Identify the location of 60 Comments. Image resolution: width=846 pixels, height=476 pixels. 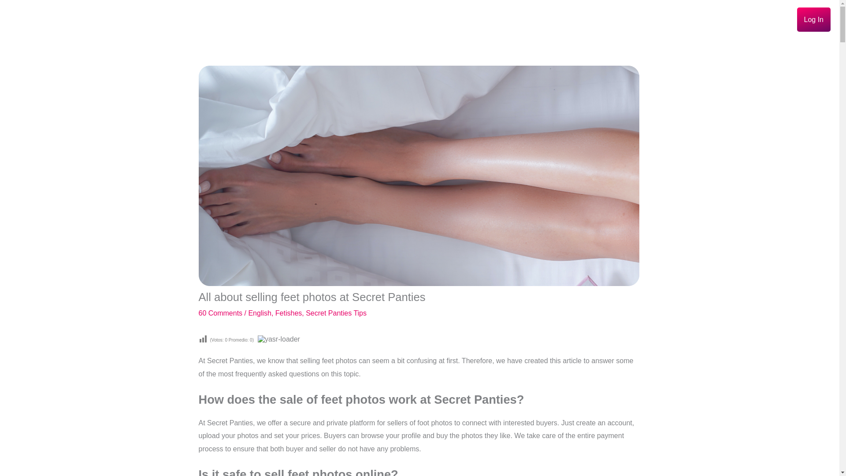
(220, 313).